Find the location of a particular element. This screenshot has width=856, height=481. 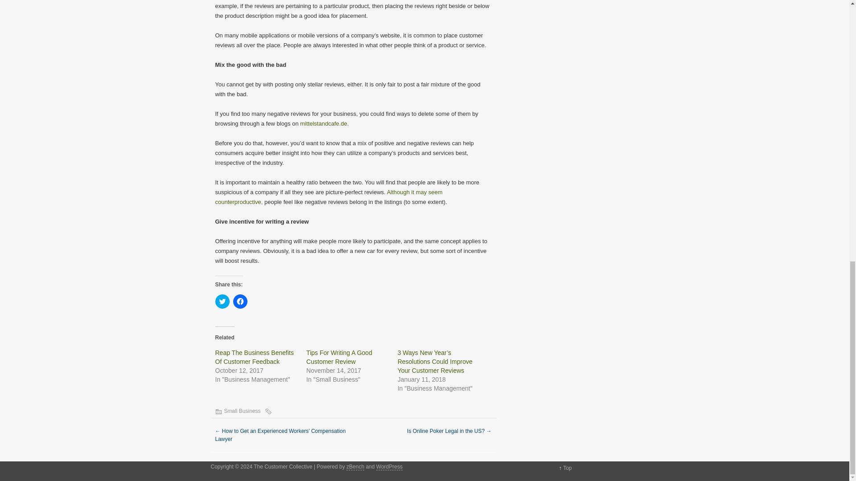

mittelstandcafe.de is located at coordinates (324, 124).